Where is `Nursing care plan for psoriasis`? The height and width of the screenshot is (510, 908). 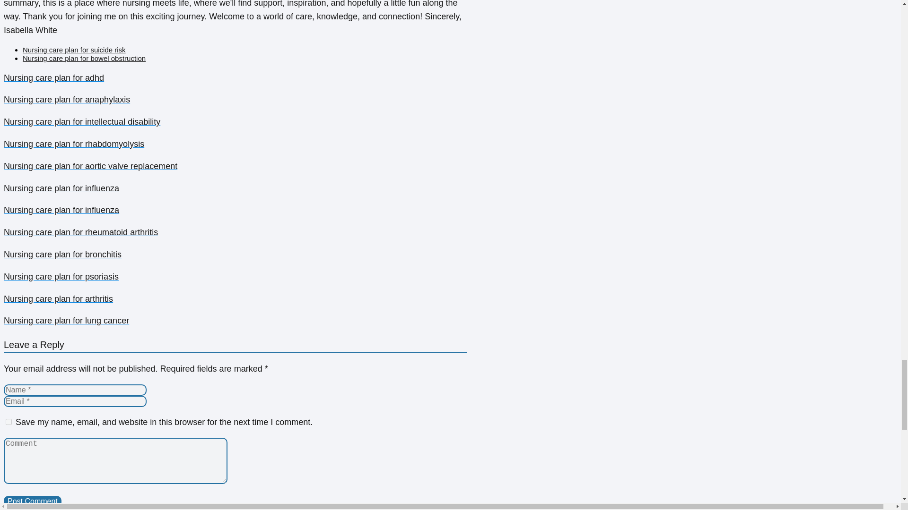
Nursing care plan for psoriasis is located at coordinates (236, 277).